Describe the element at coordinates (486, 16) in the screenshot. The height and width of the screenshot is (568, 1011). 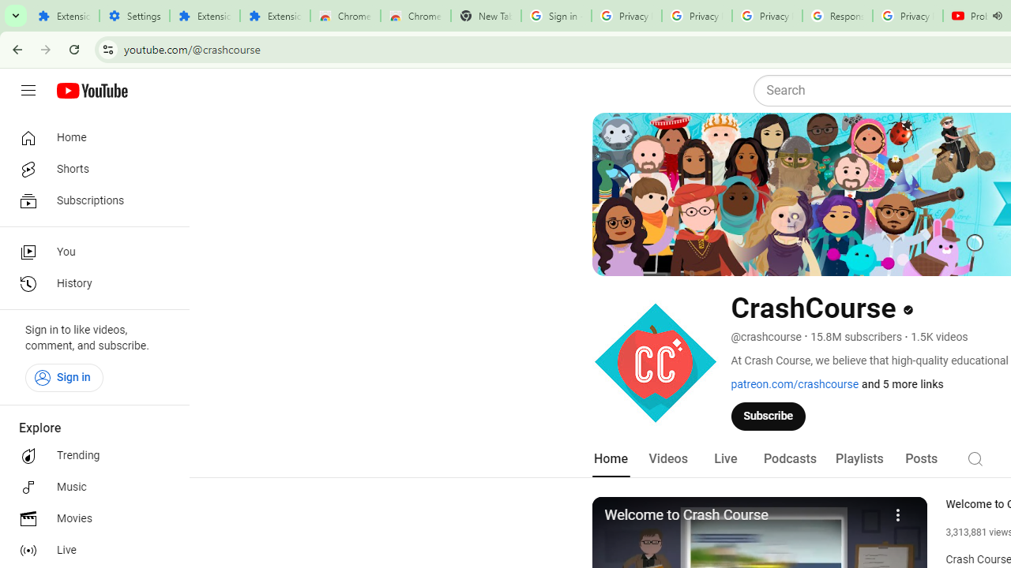
I see `New Tab` at that location.